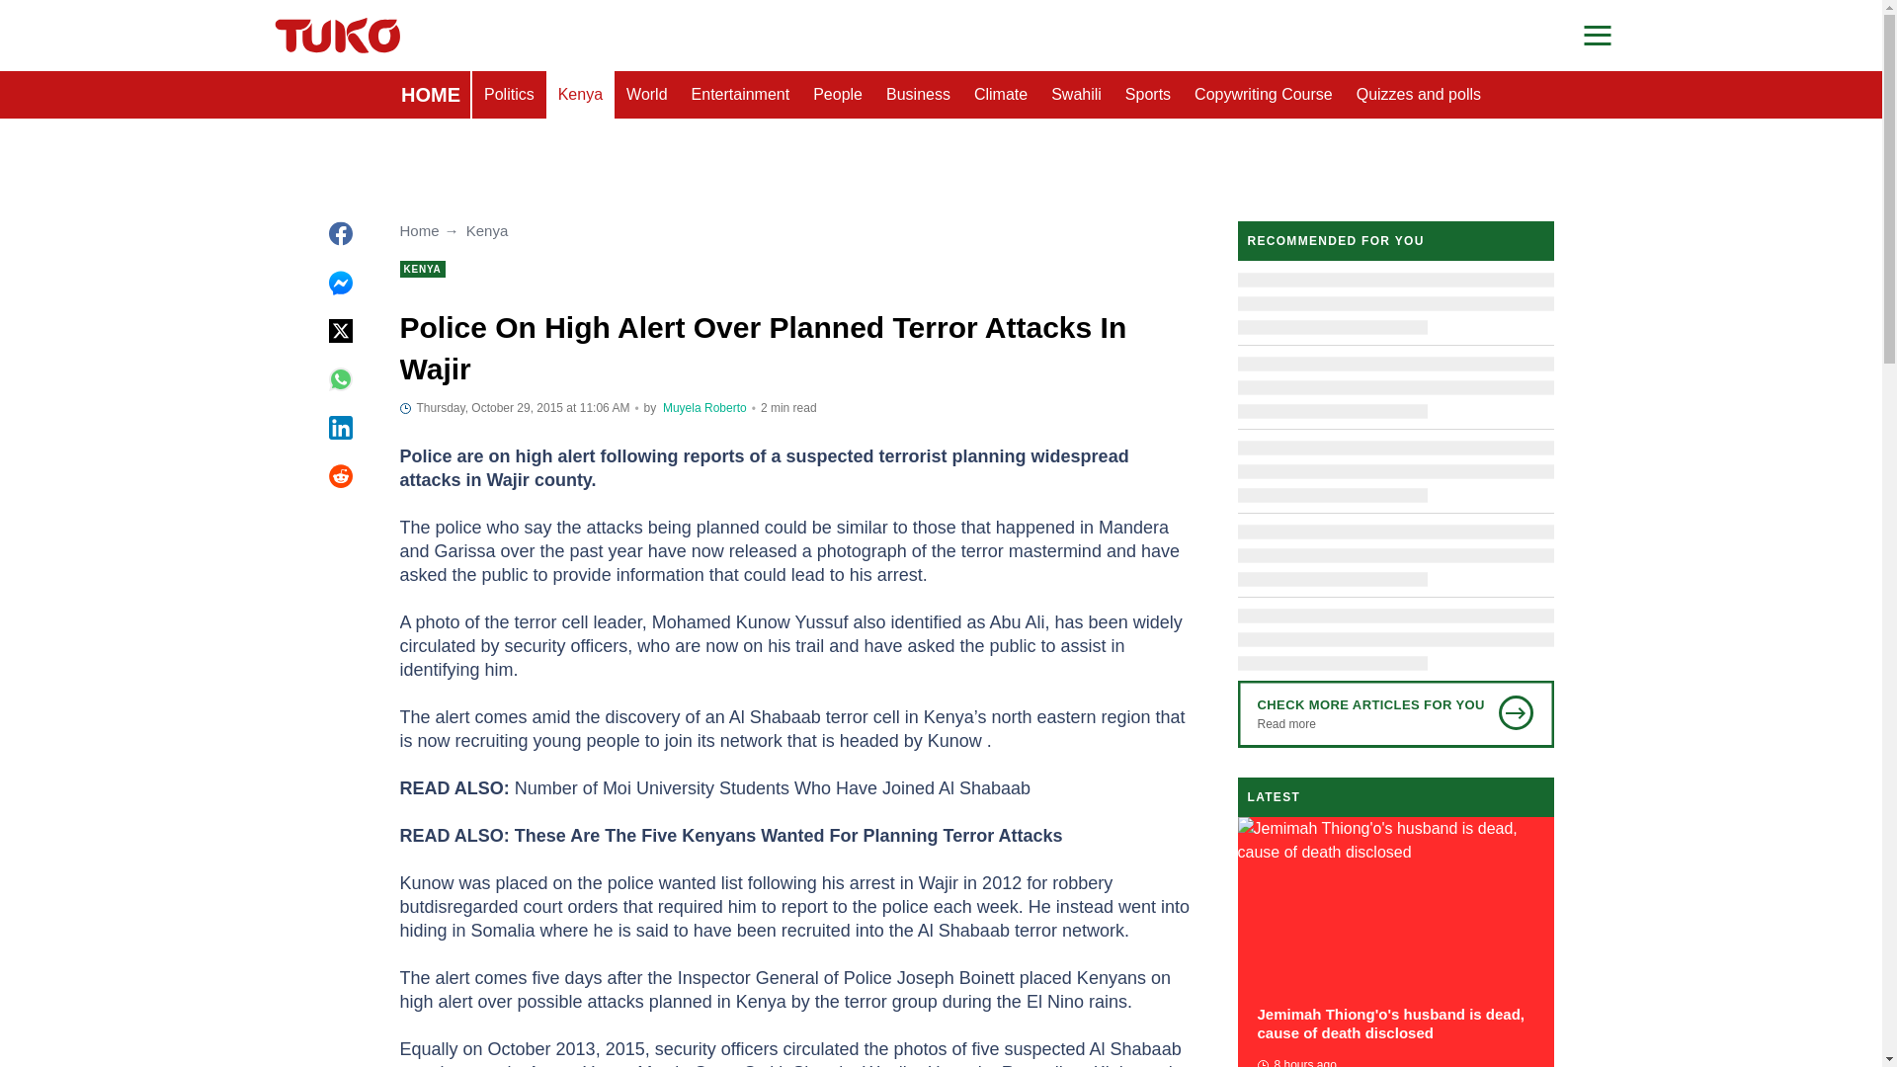 This screenshot has height=1067, width=1897. Describe the element at coordinates (918, 95) in the screenshot. I see `Business` at that location.